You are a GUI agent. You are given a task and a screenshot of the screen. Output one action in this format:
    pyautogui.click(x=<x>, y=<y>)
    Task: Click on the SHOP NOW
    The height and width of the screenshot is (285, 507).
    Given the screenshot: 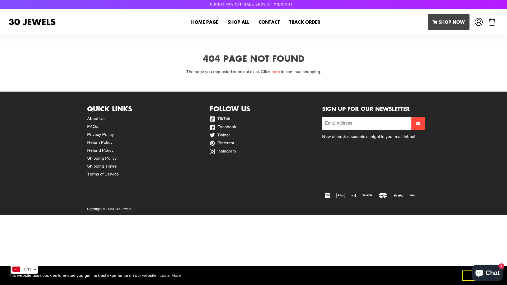 What is the action you would take?
    pyautogui.click(x=449, y=22)
    